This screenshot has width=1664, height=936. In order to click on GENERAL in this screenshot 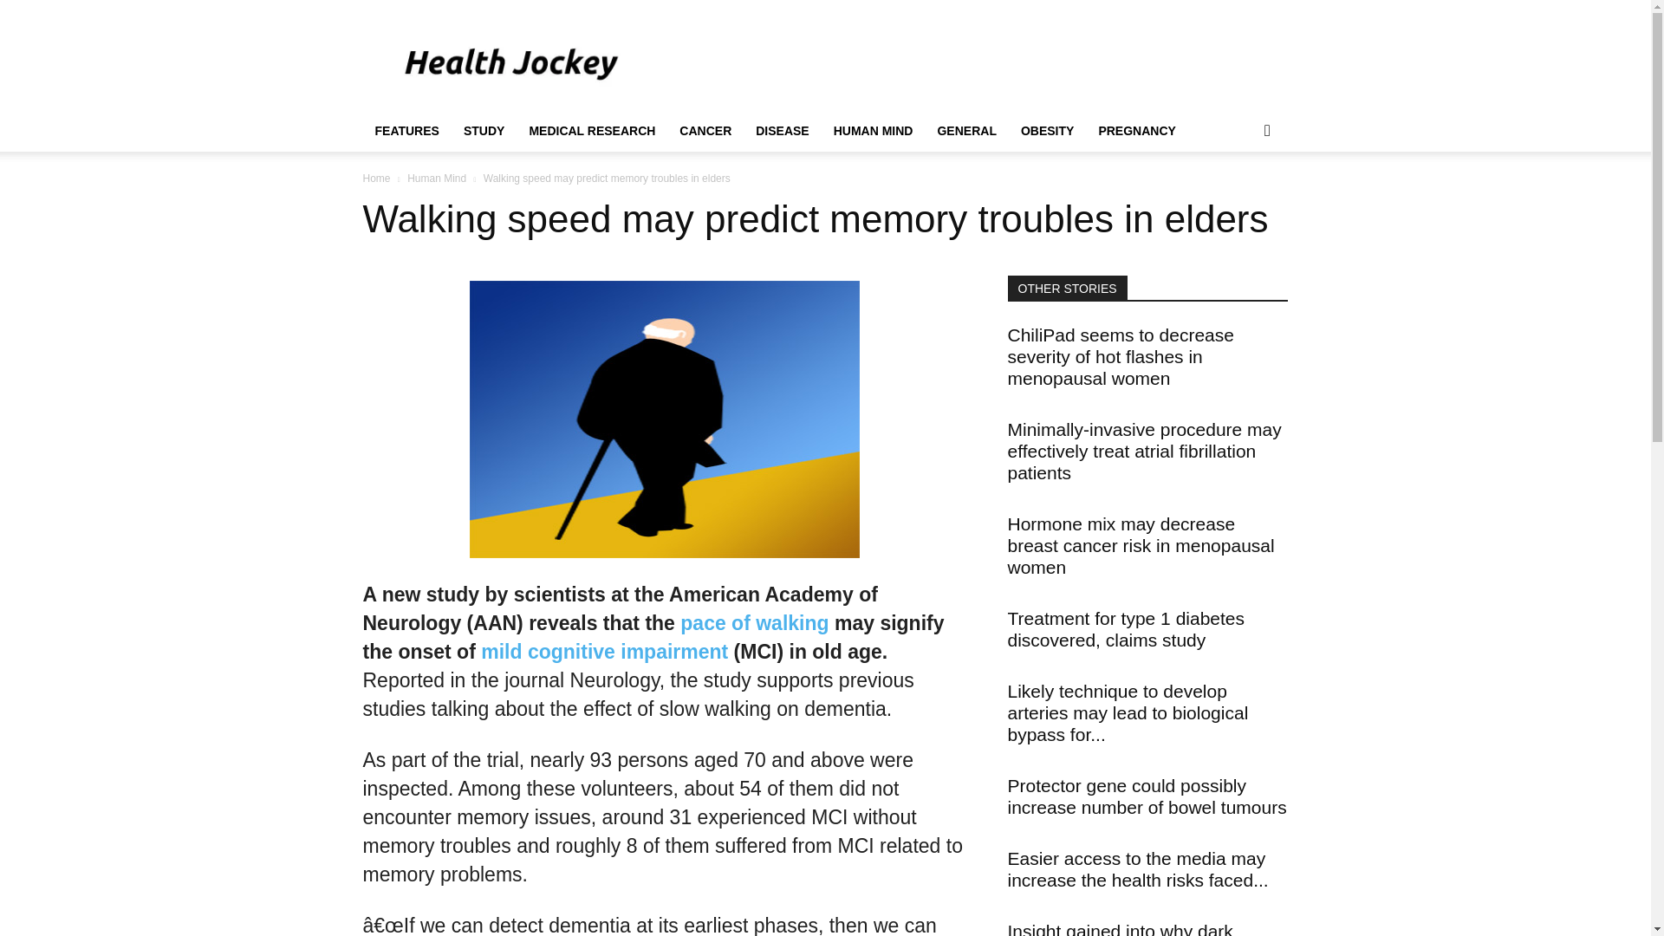, I will do `click(966, 130)`.